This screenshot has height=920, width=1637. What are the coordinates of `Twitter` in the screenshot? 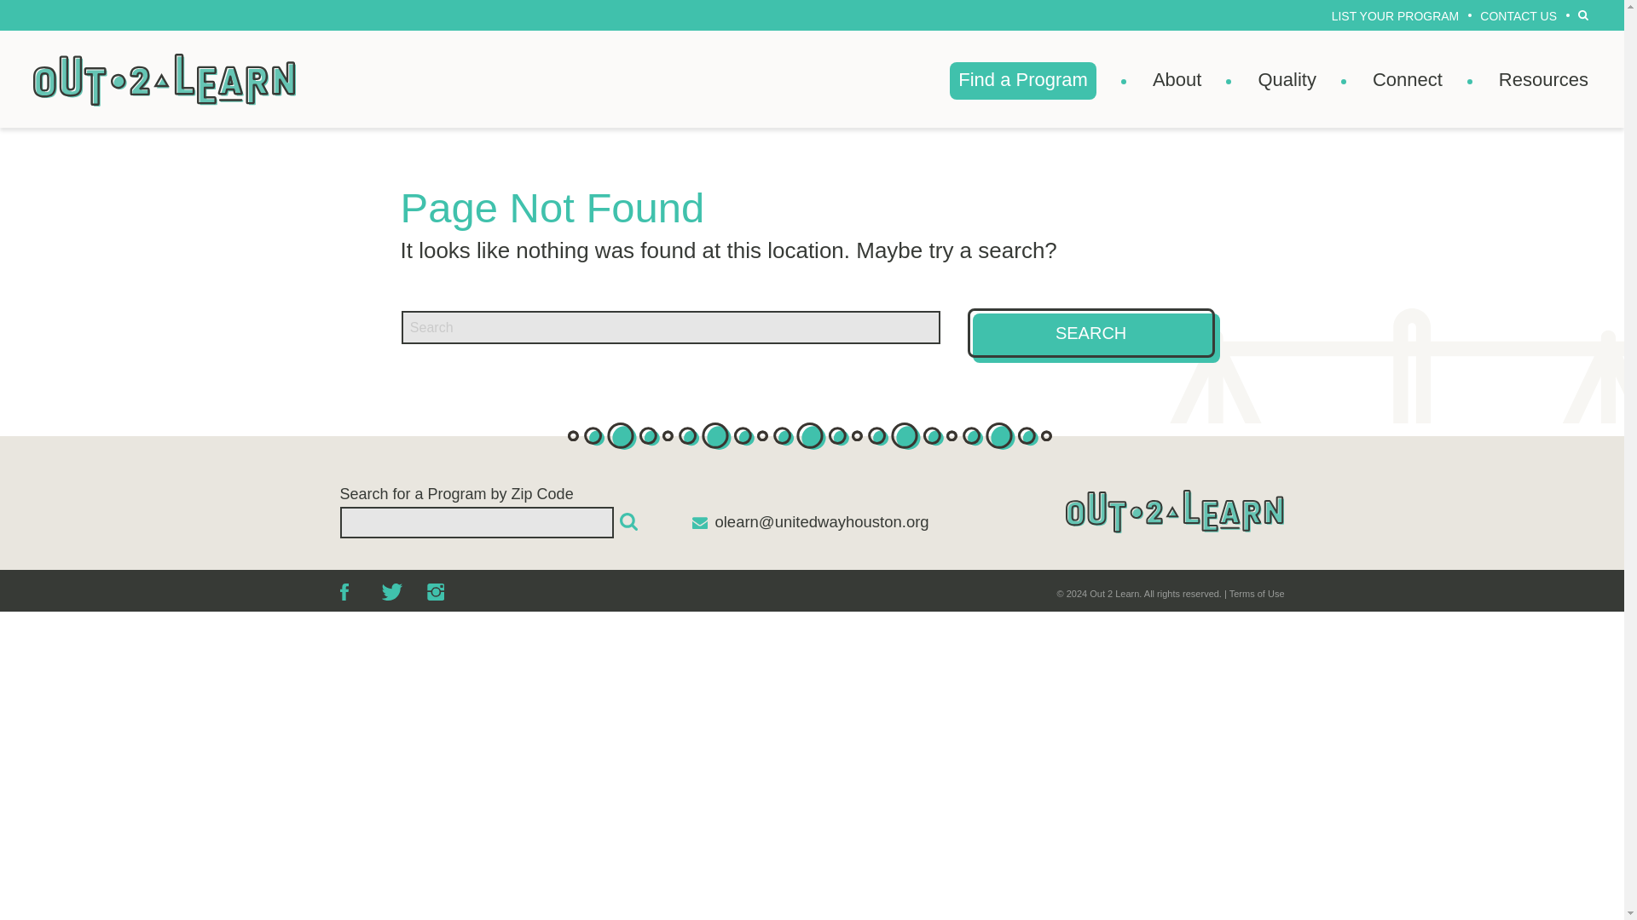 It's located at (392, 591).